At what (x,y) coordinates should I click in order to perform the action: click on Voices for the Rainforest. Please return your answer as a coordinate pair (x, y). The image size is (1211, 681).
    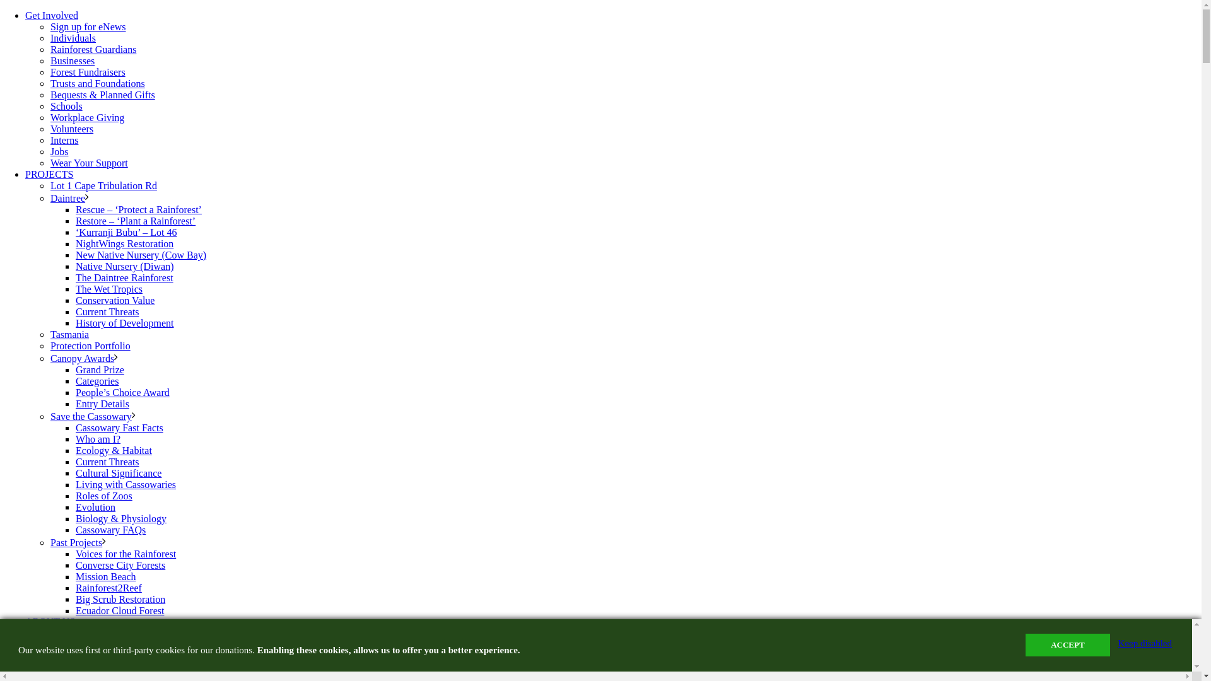
    Looking at the image, I should click on (126, 551).